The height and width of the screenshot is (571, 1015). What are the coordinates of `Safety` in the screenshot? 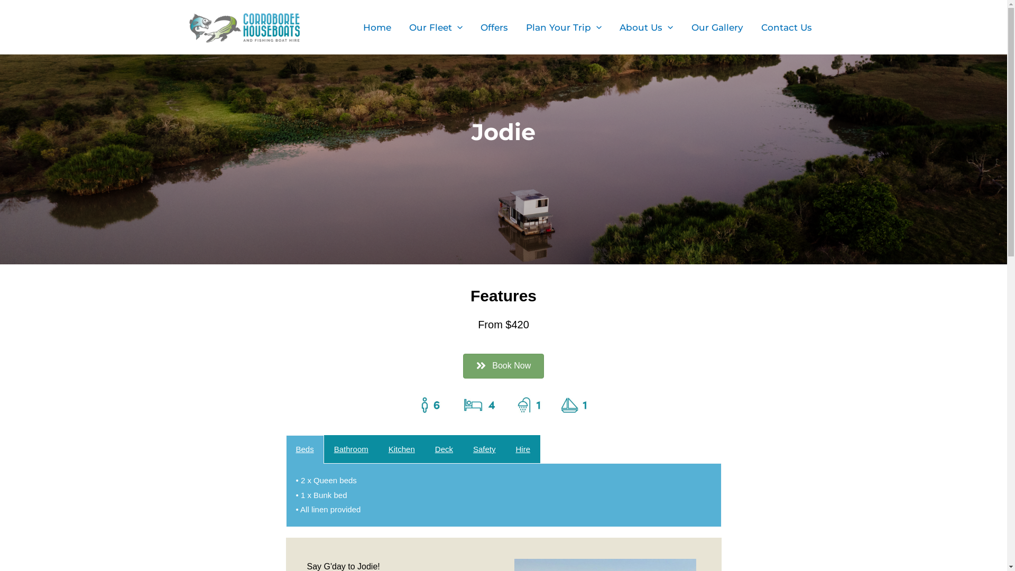 It's located at (484, 449).